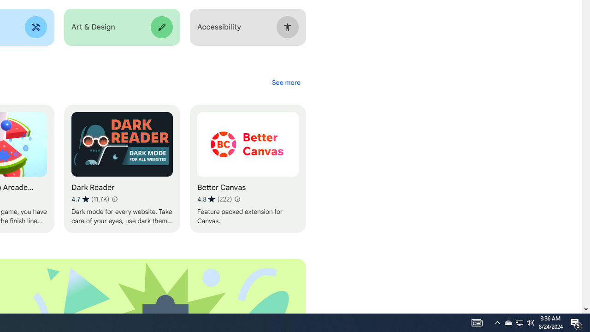 This screenshot has width=590, height=332. Describe the element at coordinates (90, 199) in the screenshot. I see `Average rating 4.7 out of 5 stars. 11.7K ratings.` at that location.